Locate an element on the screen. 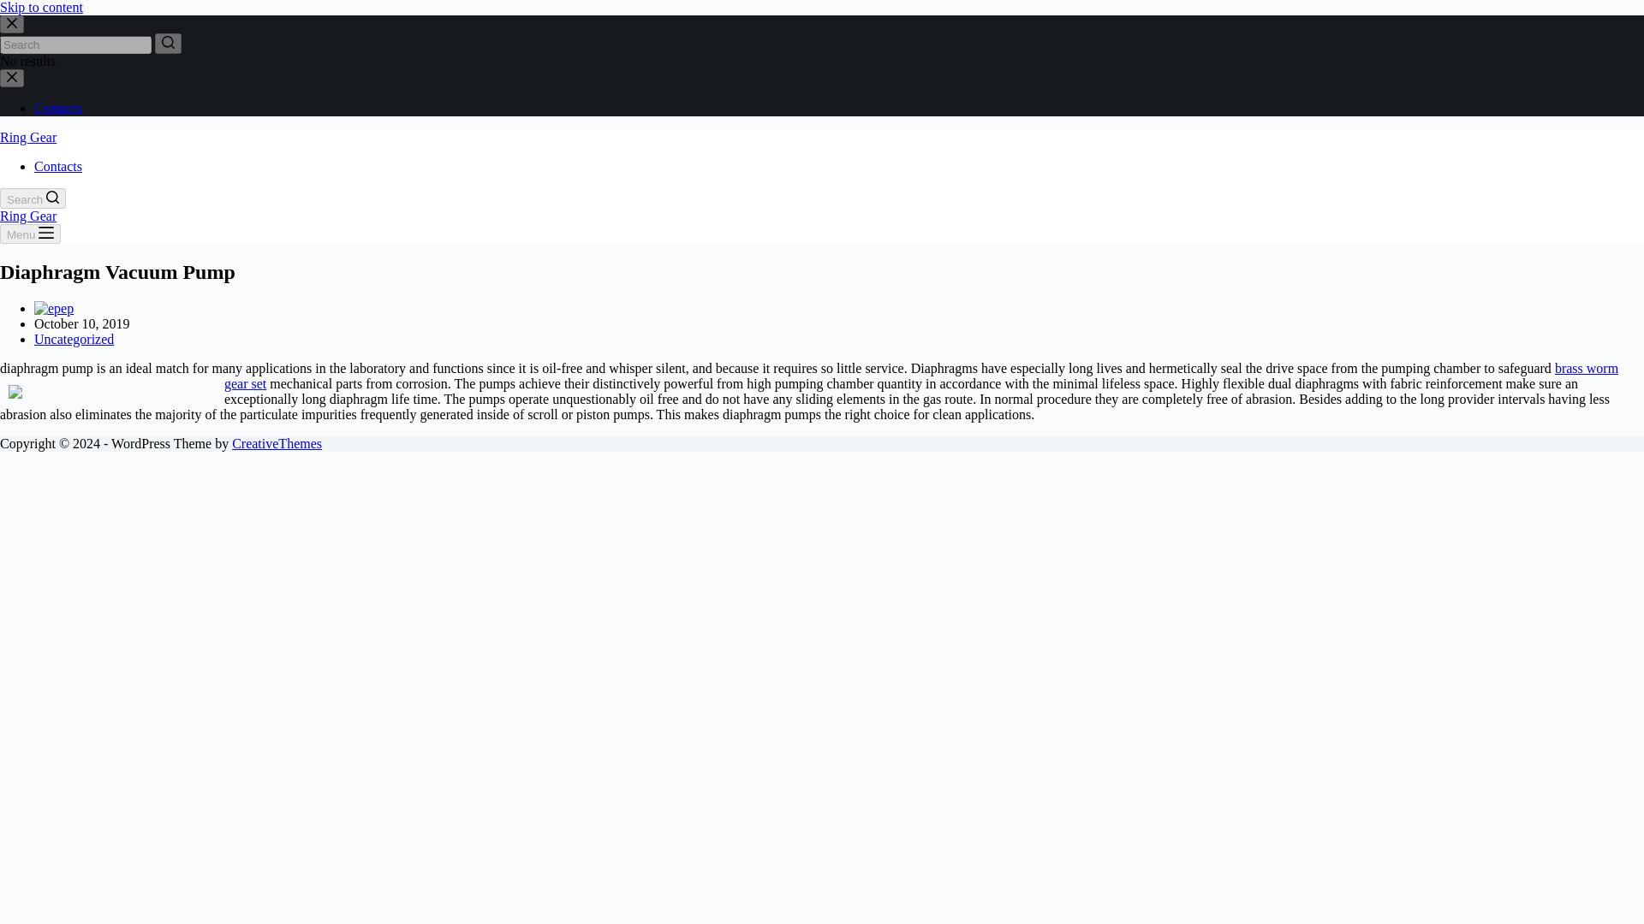 The width and height of the screenshot is (1644, 924). Contacts is located at coordinates (58, 108).